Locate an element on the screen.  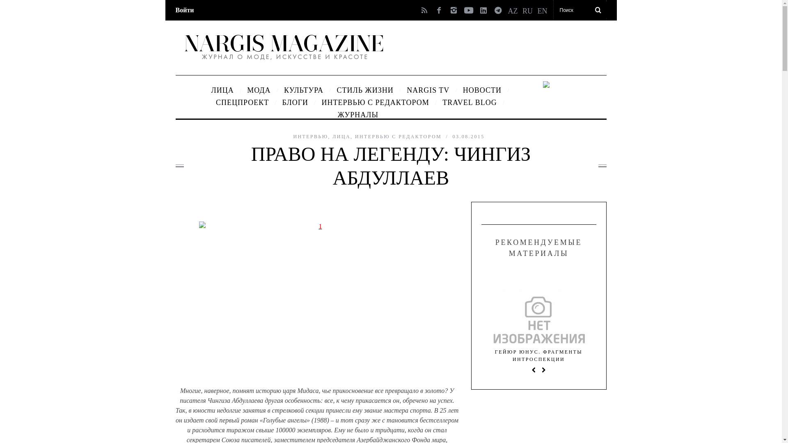
EN is located at coordinates (543, 9).